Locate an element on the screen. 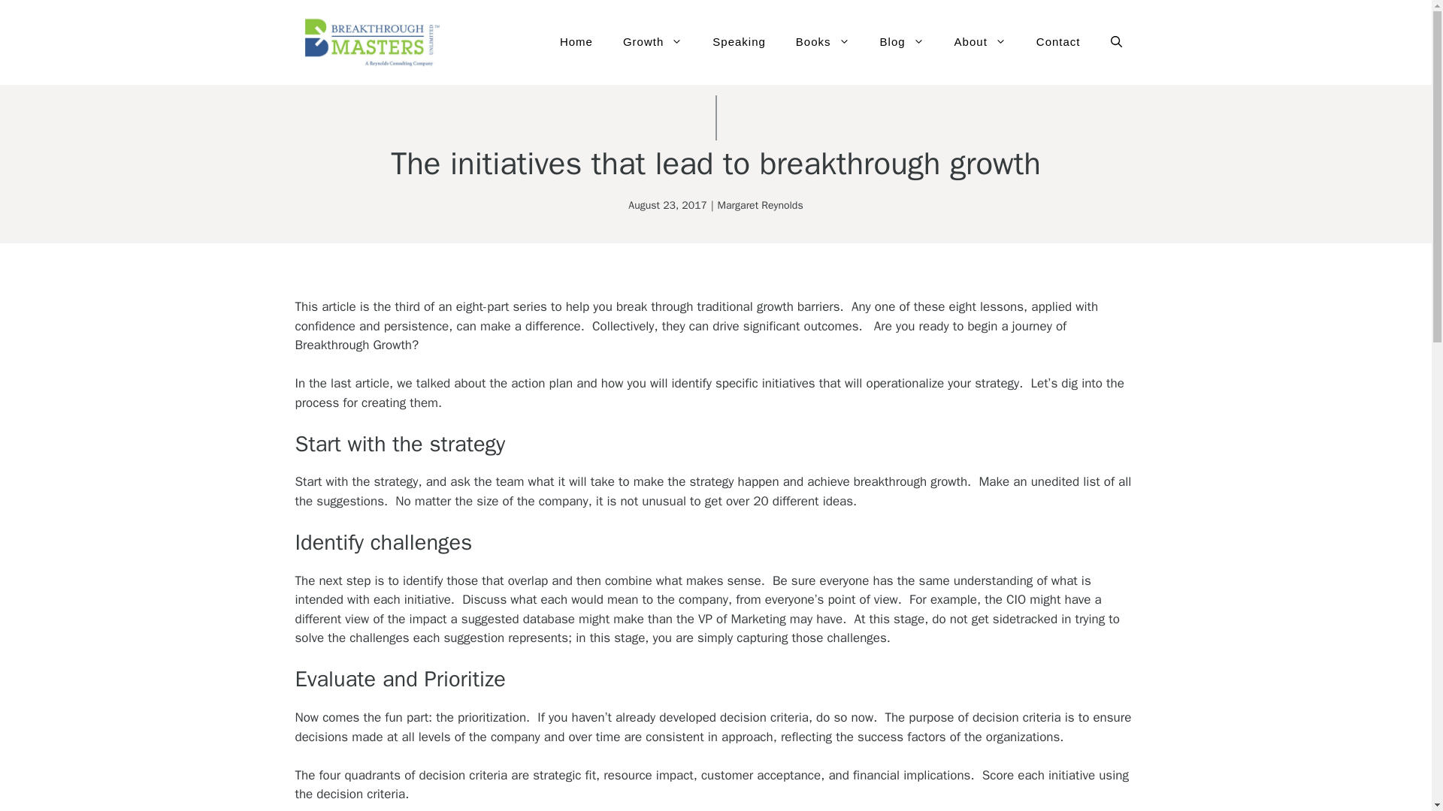  Blog is located at coordinates (902, 42).